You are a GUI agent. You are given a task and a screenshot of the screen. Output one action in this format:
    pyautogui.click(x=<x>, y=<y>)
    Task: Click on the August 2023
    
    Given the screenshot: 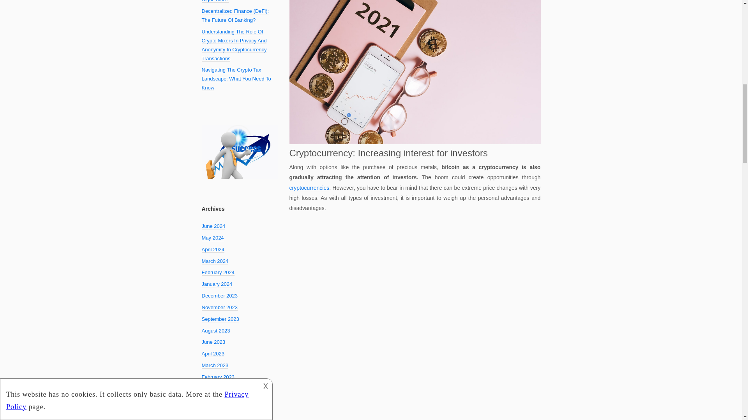 What is the action you would take?
    pyautogui.click(x=216, y=331)
    